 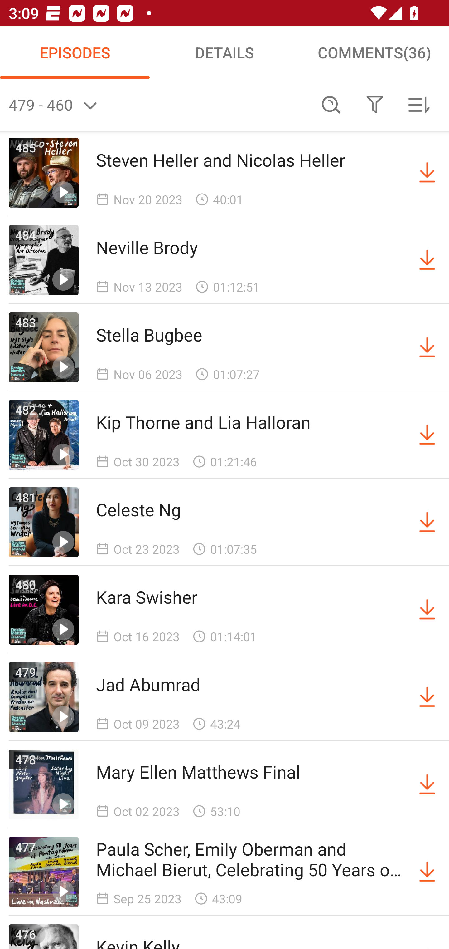 What do you see at coordinates (427, 347) in the screenshot?
I see `Download` at bounding box center [427, 347].